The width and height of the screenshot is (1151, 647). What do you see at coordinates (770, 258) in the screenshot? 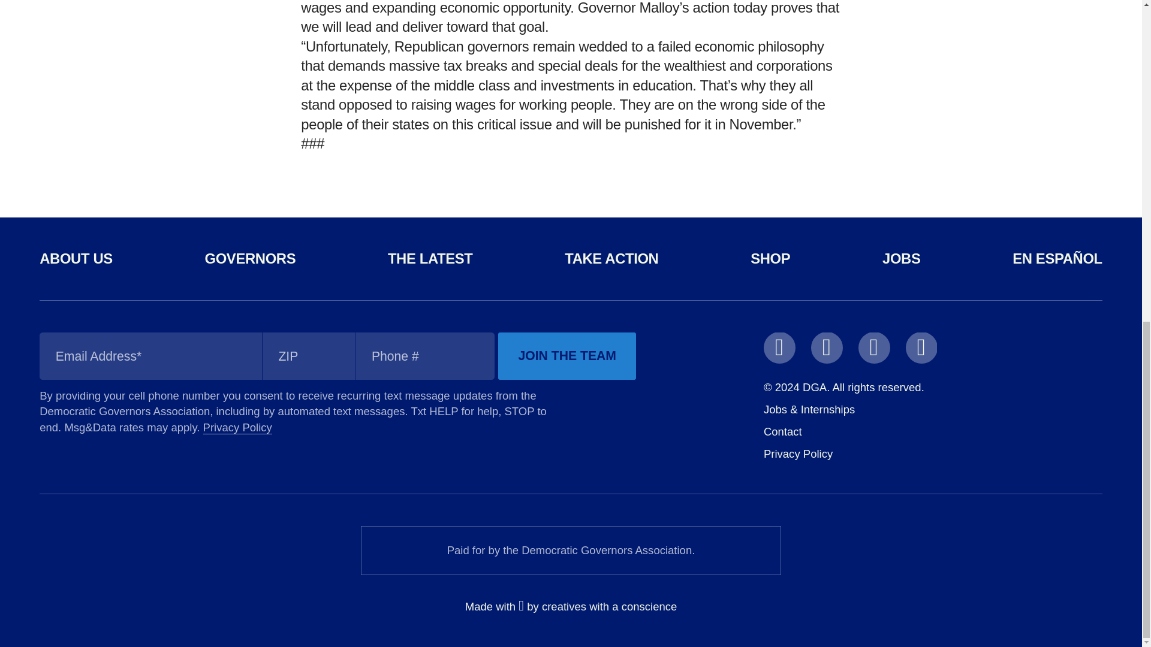
I see `SHOP` at bounding box center [770, 258].